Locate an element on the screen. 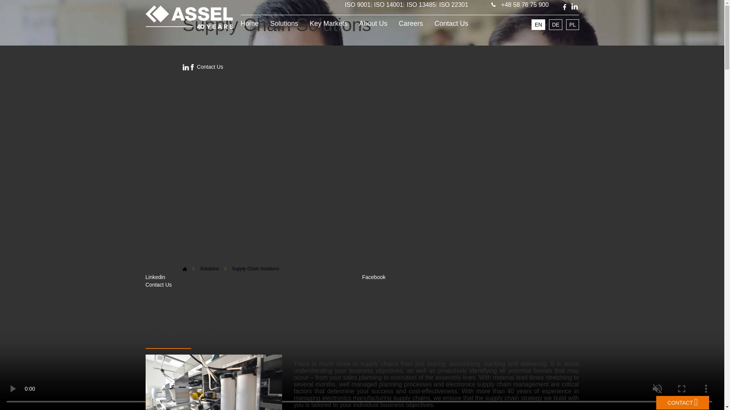  DE is located at coordinates (555, 24).